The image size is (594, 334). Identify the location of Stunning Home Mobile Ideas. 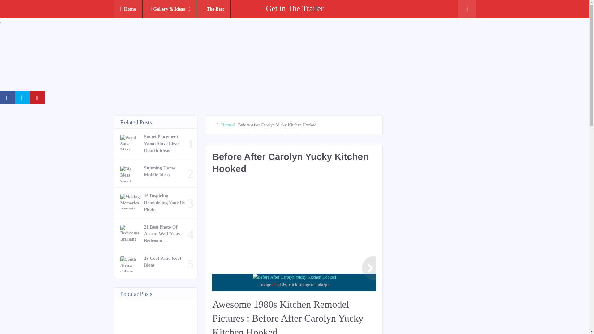
(166, 171).